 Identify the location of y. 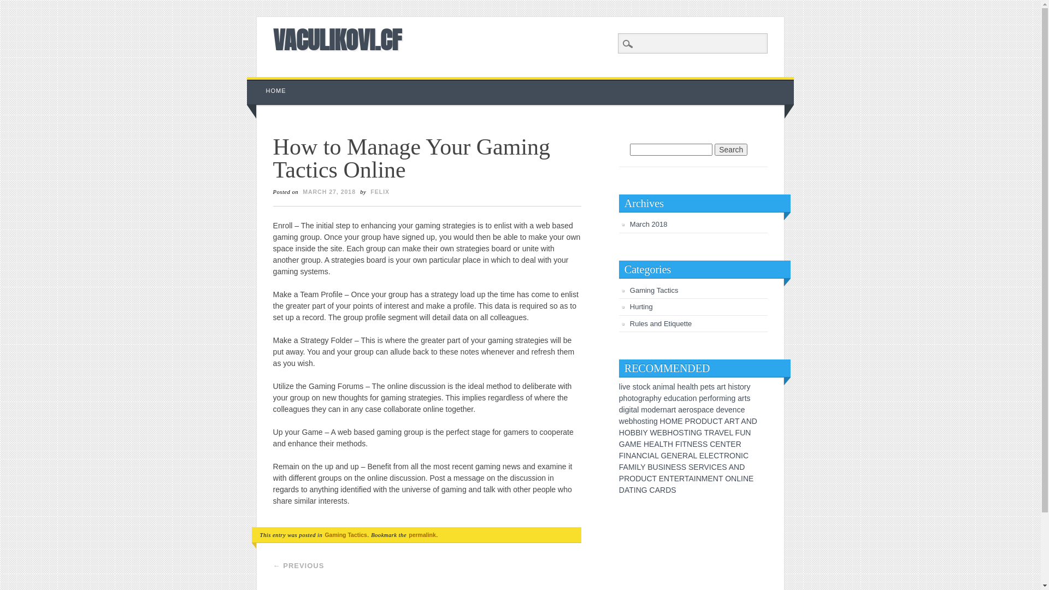
(749, 387).